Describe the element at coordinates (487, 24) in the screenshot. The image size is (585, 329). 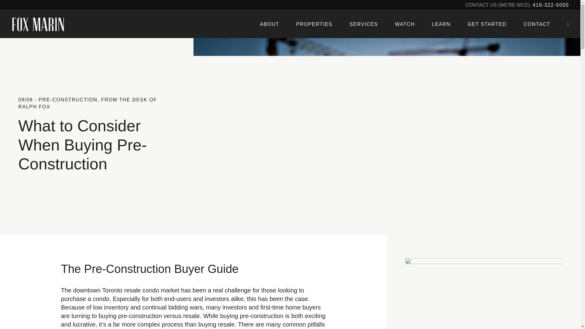
I see `GET STARTED` at that location.